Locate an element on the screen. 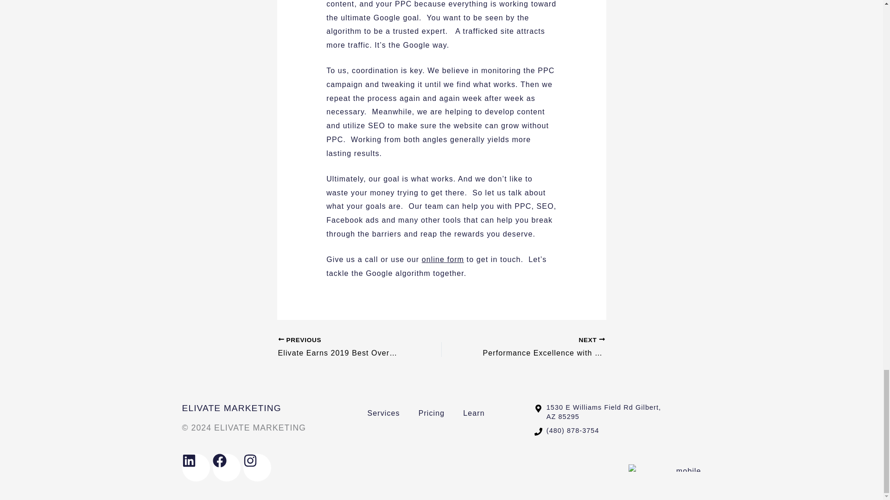  online form is located at coordinates (539, 347).